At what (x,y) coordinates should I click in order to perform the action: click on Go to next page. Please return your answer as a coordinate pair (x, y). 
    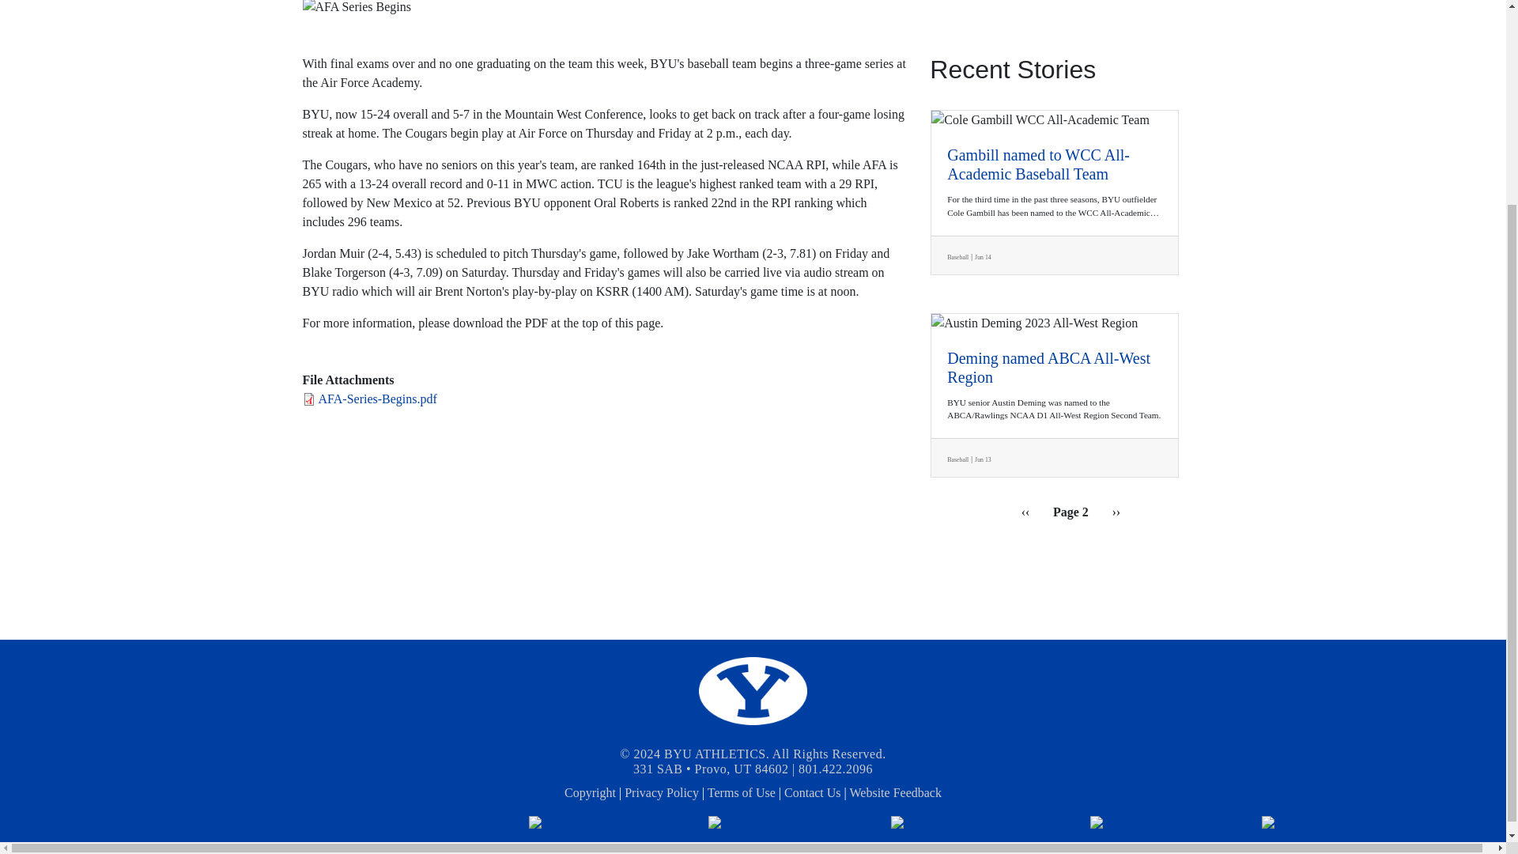
    Looking at the image, I should click on (1116, 512).